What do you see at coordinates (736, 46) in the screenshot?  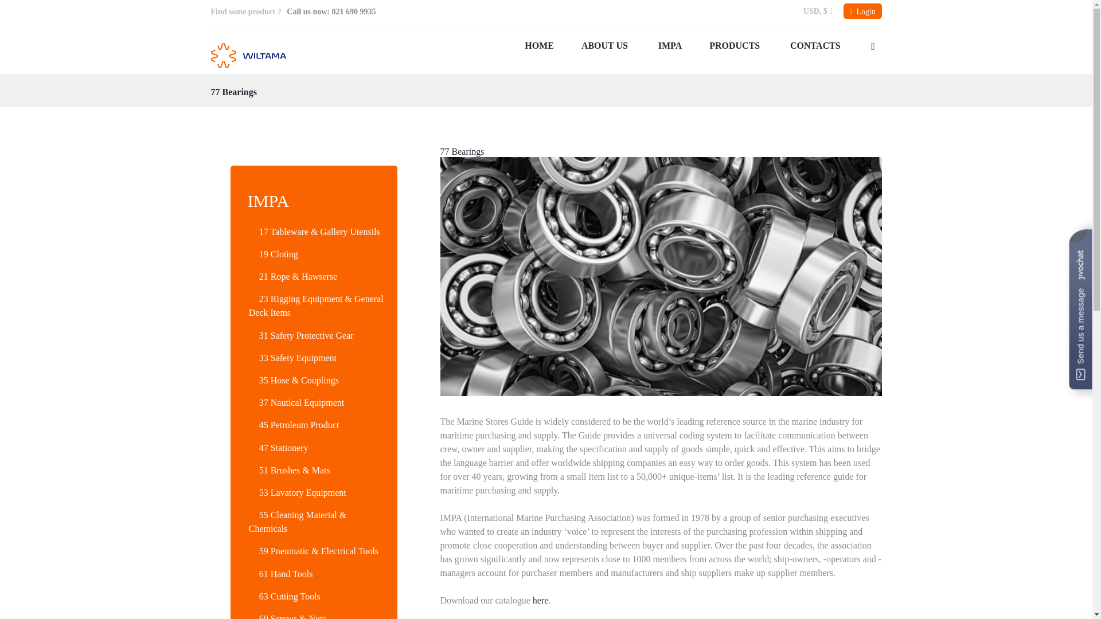 I see `PRODUCTS` at bounding box center [736, 46].